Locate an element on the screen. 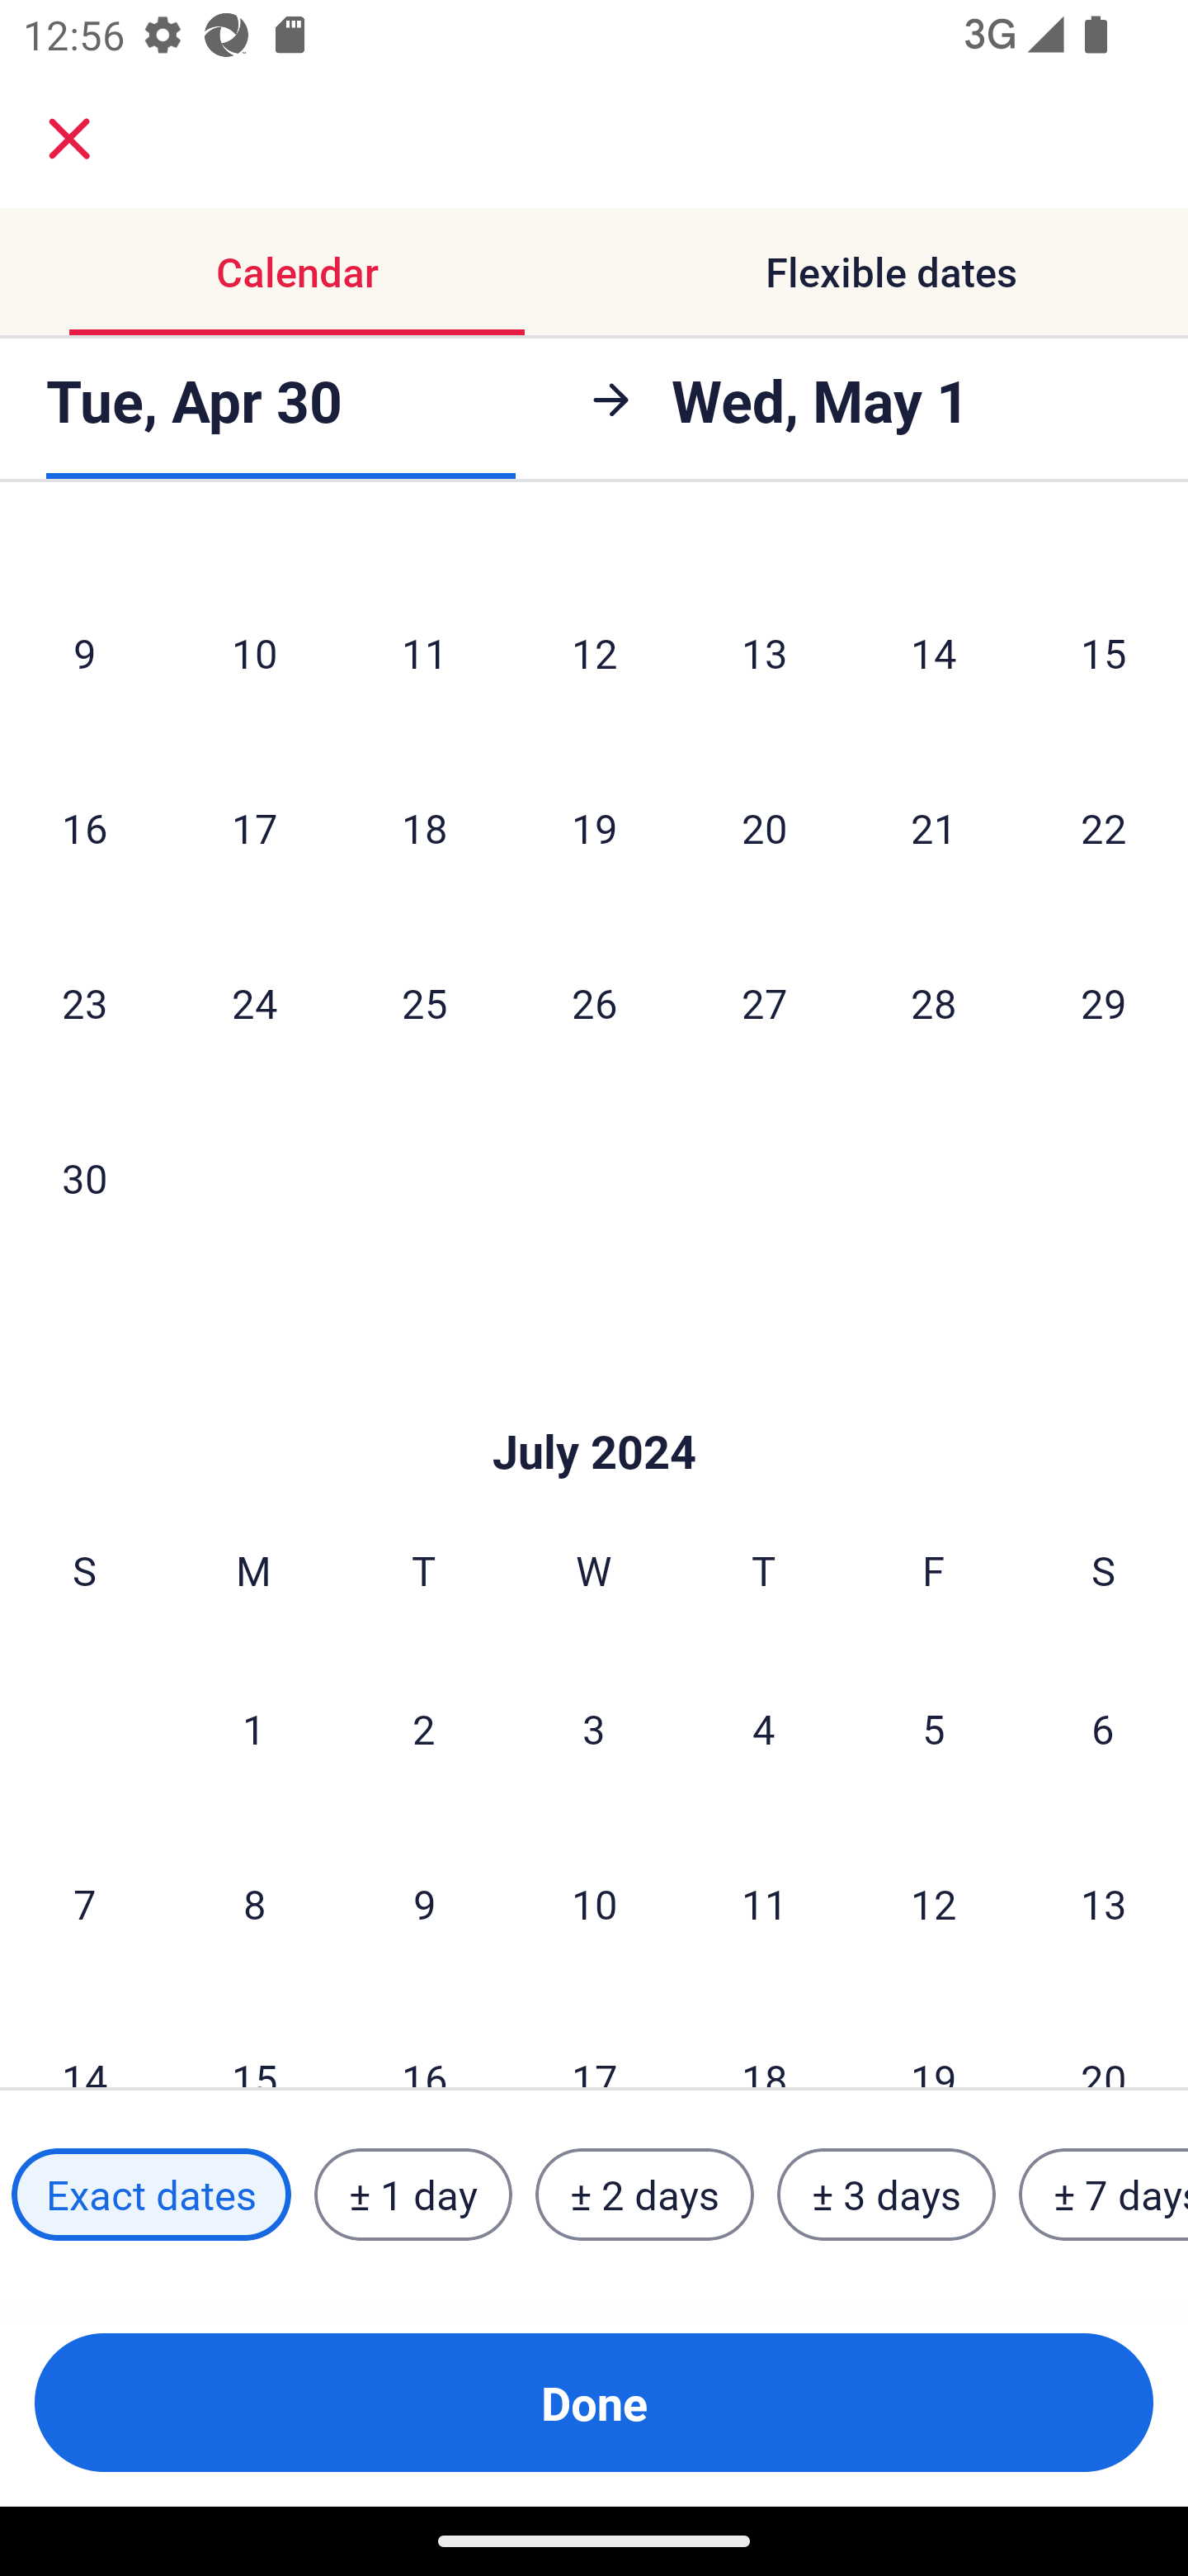 This screenshot has height=2576, width=1188. 2 Tuesday, July 2, 2024 is located at coordinates (423, 1728).